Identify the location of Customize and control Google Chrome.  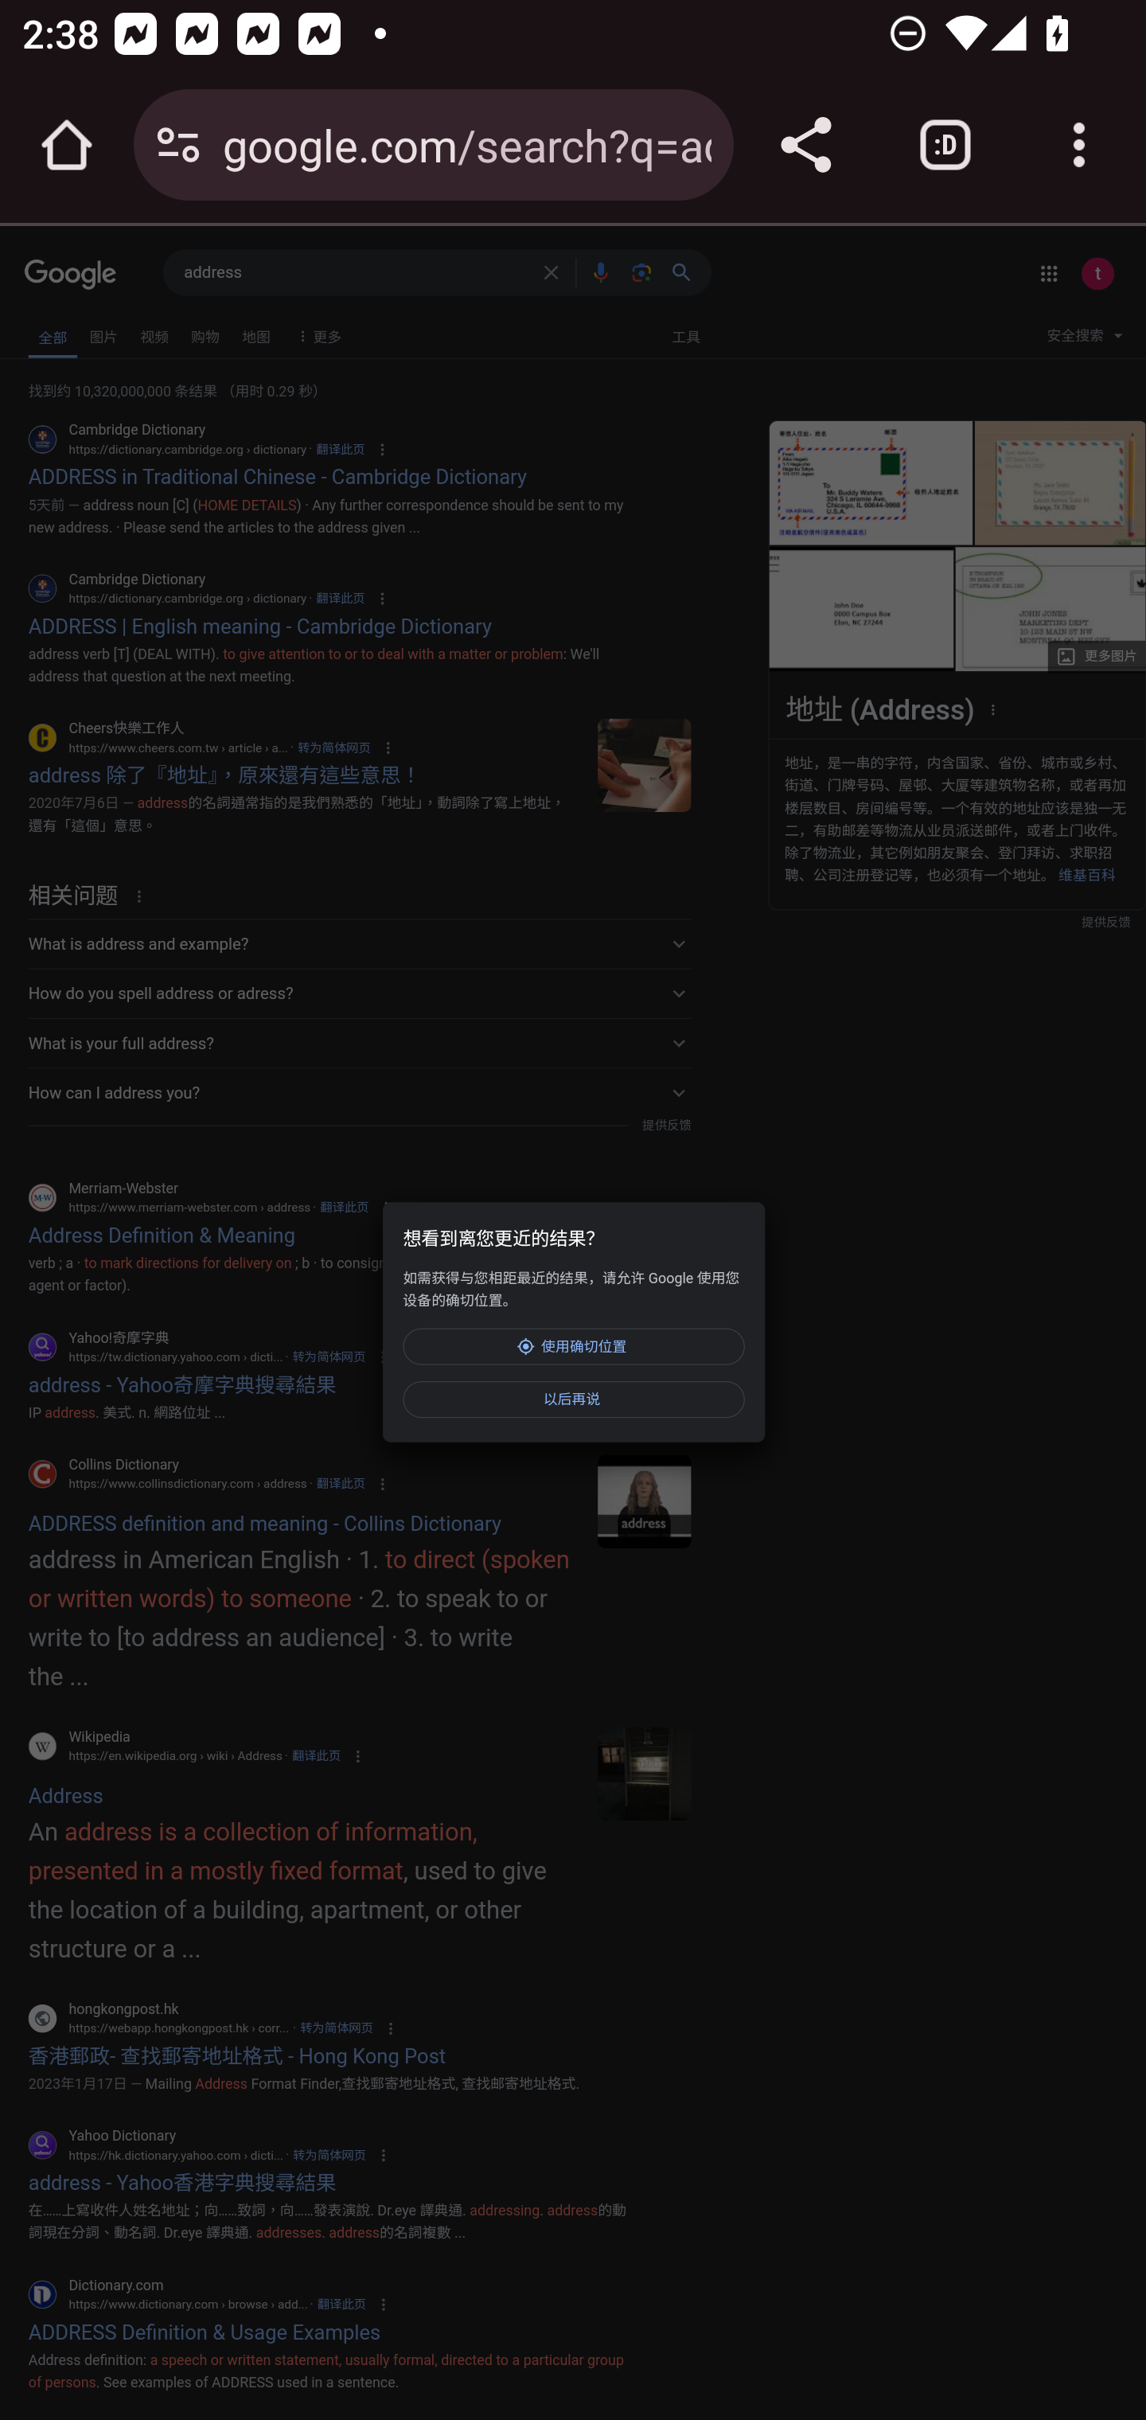
(1079, 145).